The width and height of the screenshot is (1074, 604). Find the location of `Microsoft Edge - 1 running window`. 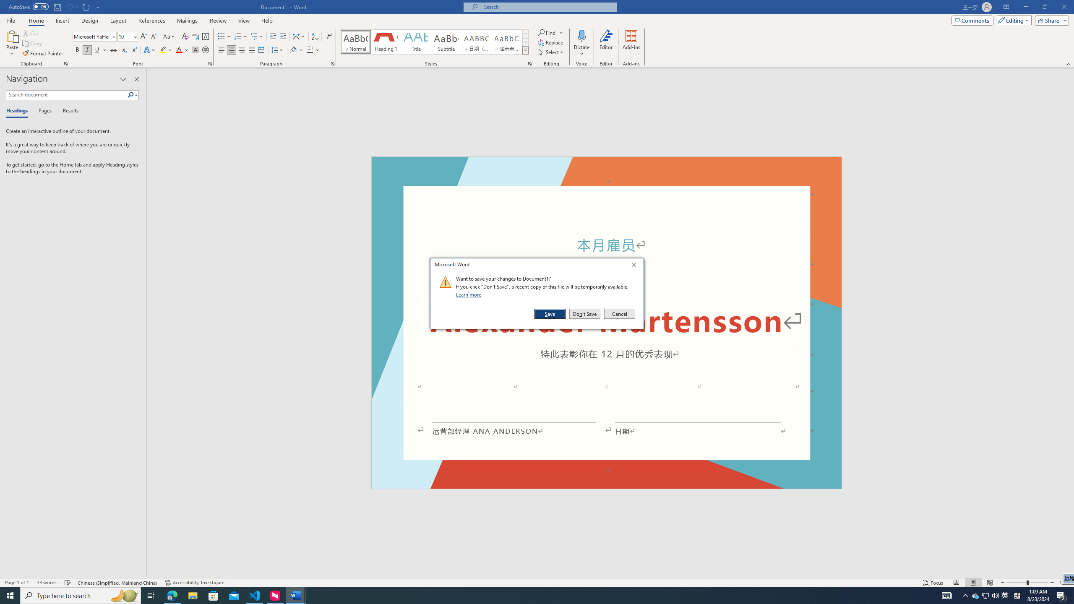

Microsoft Edge - 1 running window is located at coordinates (172, 596).